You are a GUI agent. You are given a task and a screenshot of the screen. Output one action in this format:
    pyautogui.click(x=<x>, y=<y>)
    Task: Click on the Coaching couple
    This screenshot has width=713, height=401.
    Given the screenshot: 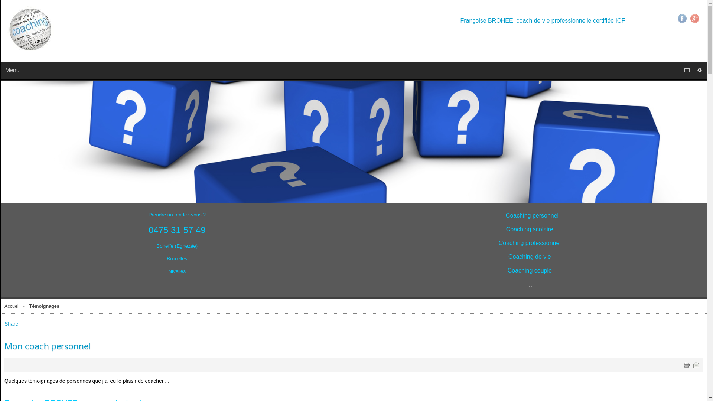 What is the action you would take?
    pyautogui.click(x=530, y=271)
    